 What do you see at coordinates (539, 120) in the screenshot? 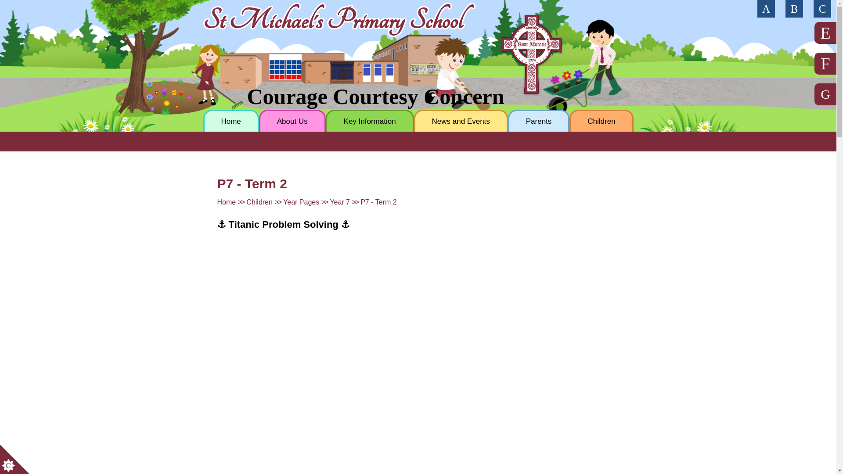
I see `Parents` at bounding box center [539, 120].